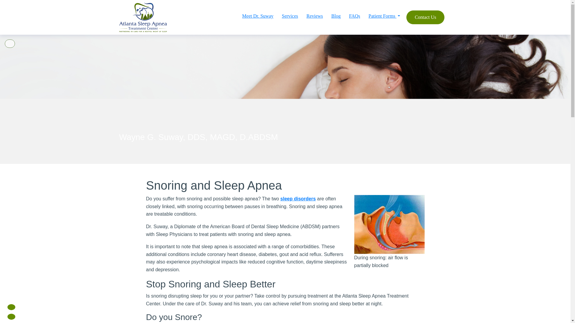 Image resolution: width=575 pixels, height=323 pixels. Describe the element at coordinates (336, 16) in the screenshot. I see `Blog` at that location.